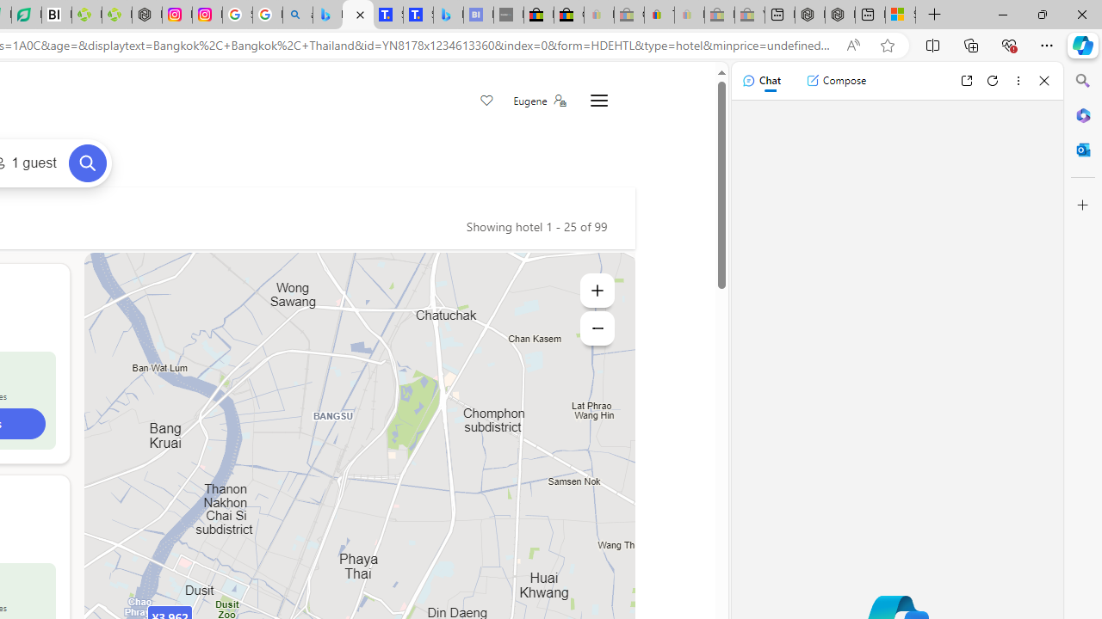 The width and height of the screenshot is (1102, 619). I want to click on LendingTree - Compare Lenders, so click(27, 15).